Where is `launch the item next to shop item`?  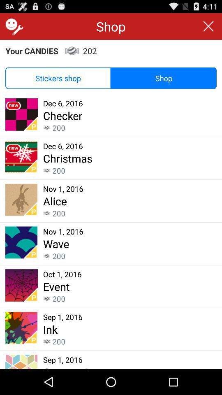
launch the item next to shop item is located at coordinates (58, 78).